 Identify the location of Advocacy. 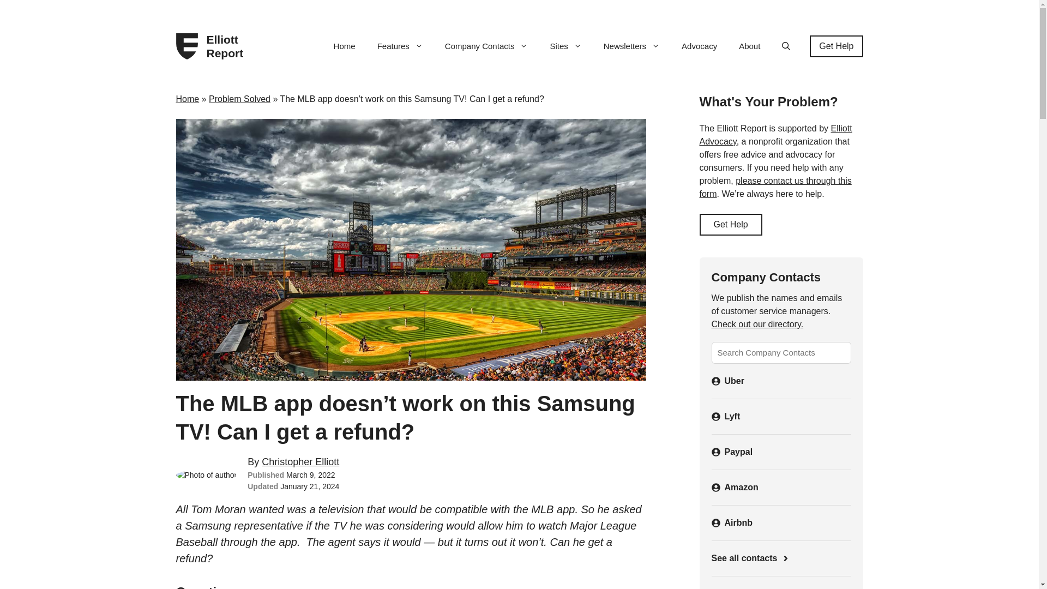
(699, 46).